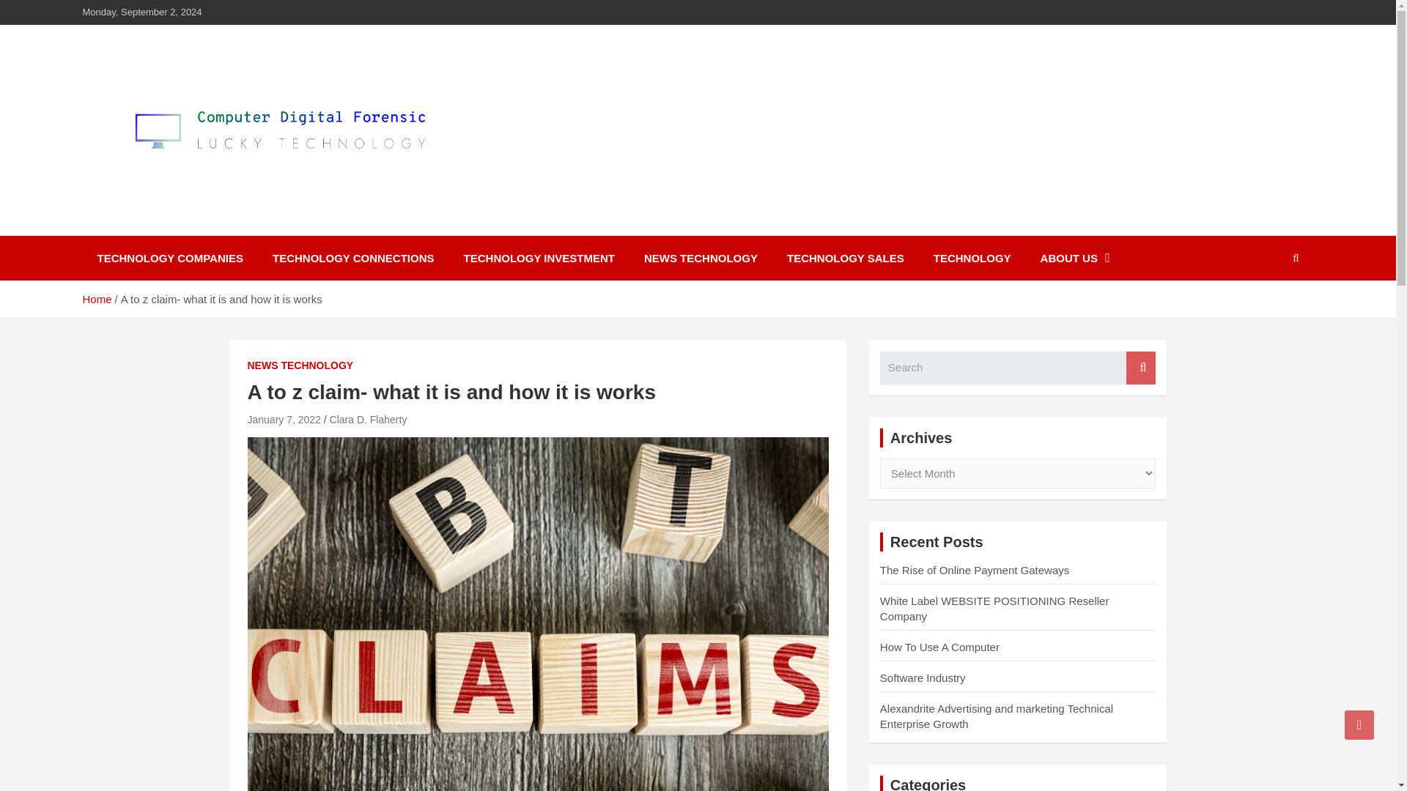 This screenshot has height=791, width=1407. I want to click on NEWS TECHNOLOGY, so click(300, 366).